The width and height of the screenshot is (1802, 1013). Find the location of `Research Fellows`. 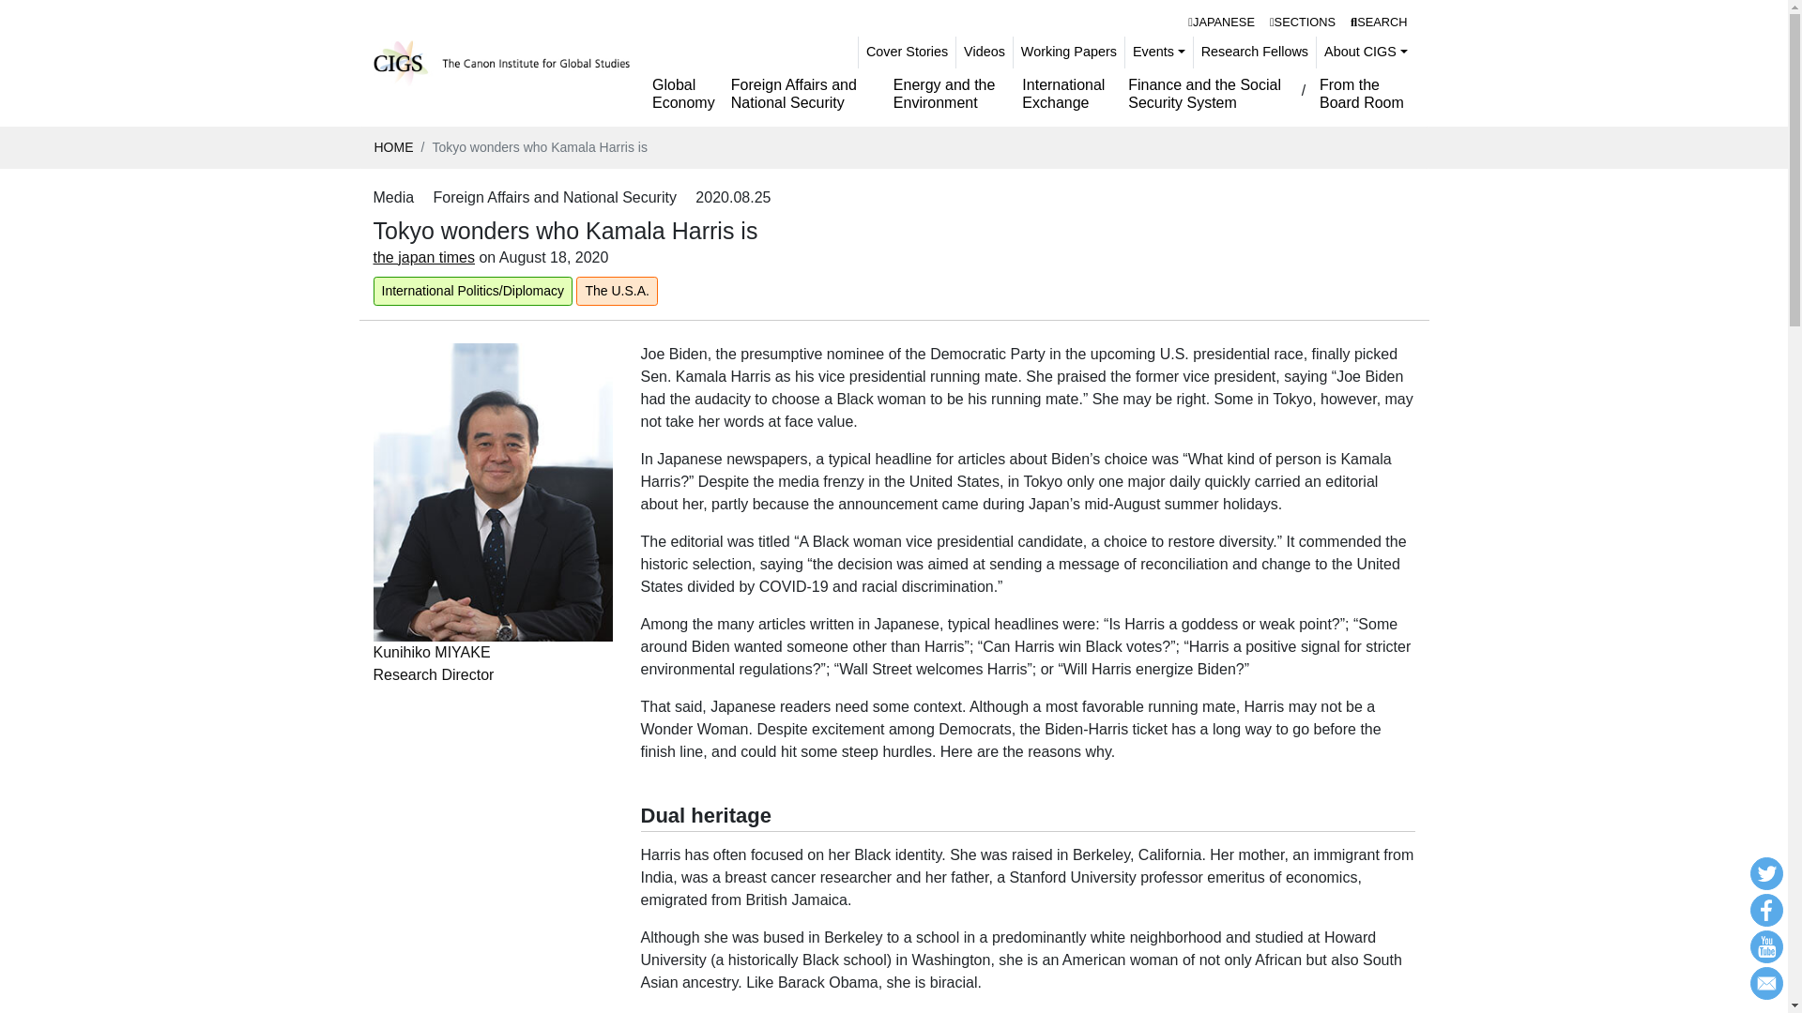

Research Fellows is located at coordinates (1254, 52).